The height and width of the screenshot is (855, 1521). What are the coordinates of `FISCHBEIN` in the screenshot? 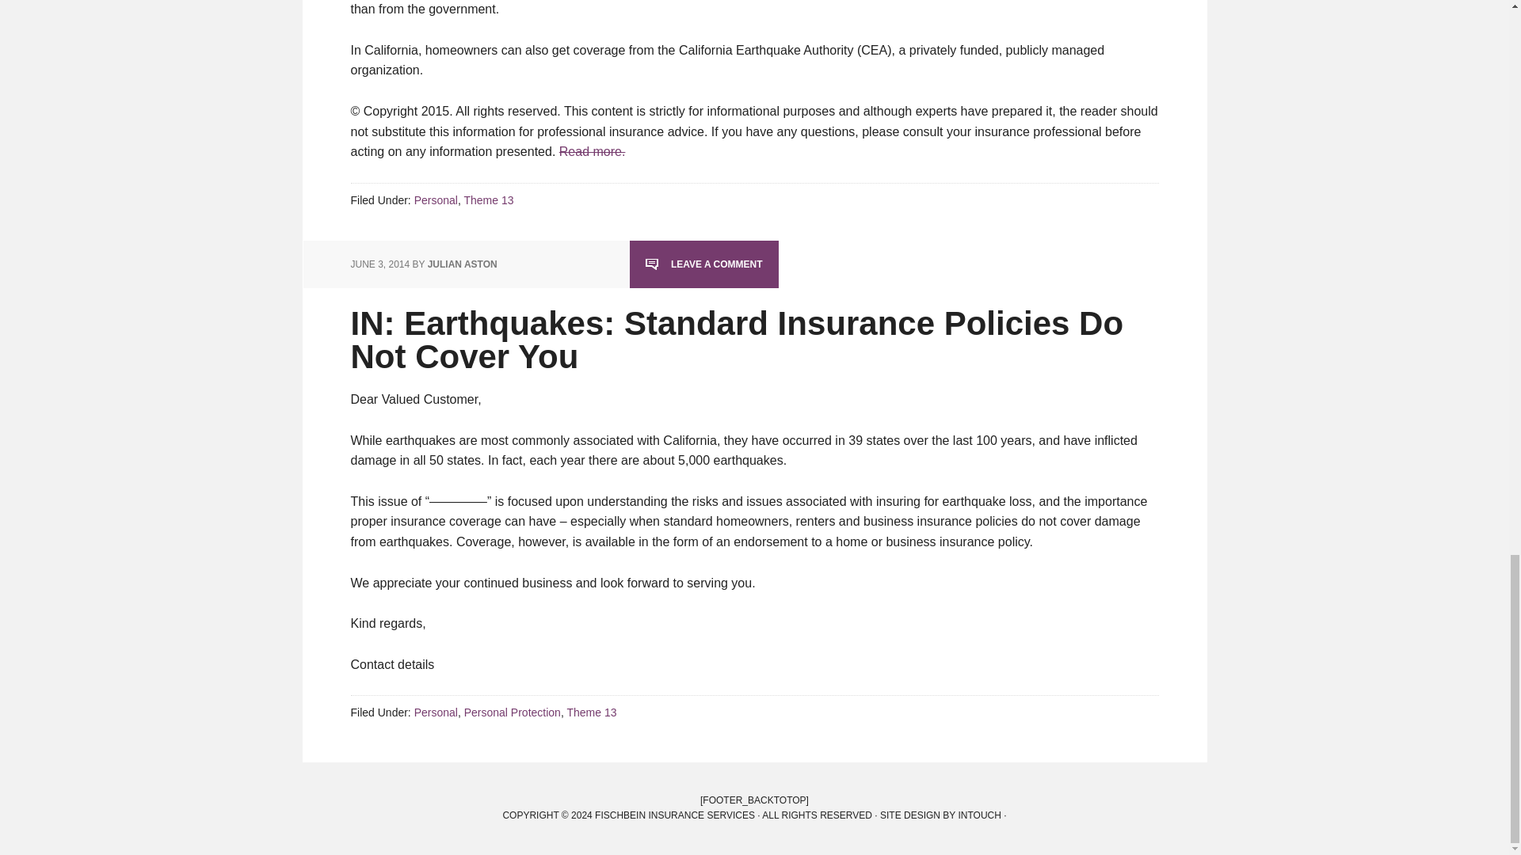 It's located at (674, 815).